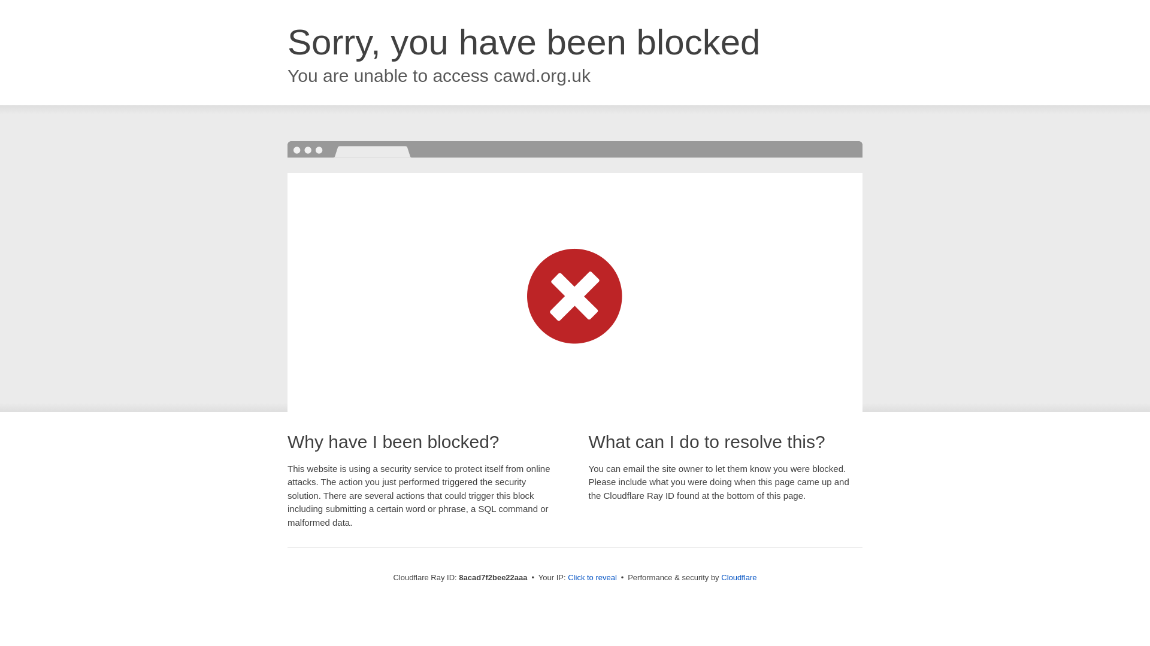 Image resolution: width=1150 pixels, height=646 pixels. I want to click on Cloudflare, so click(739, 577).